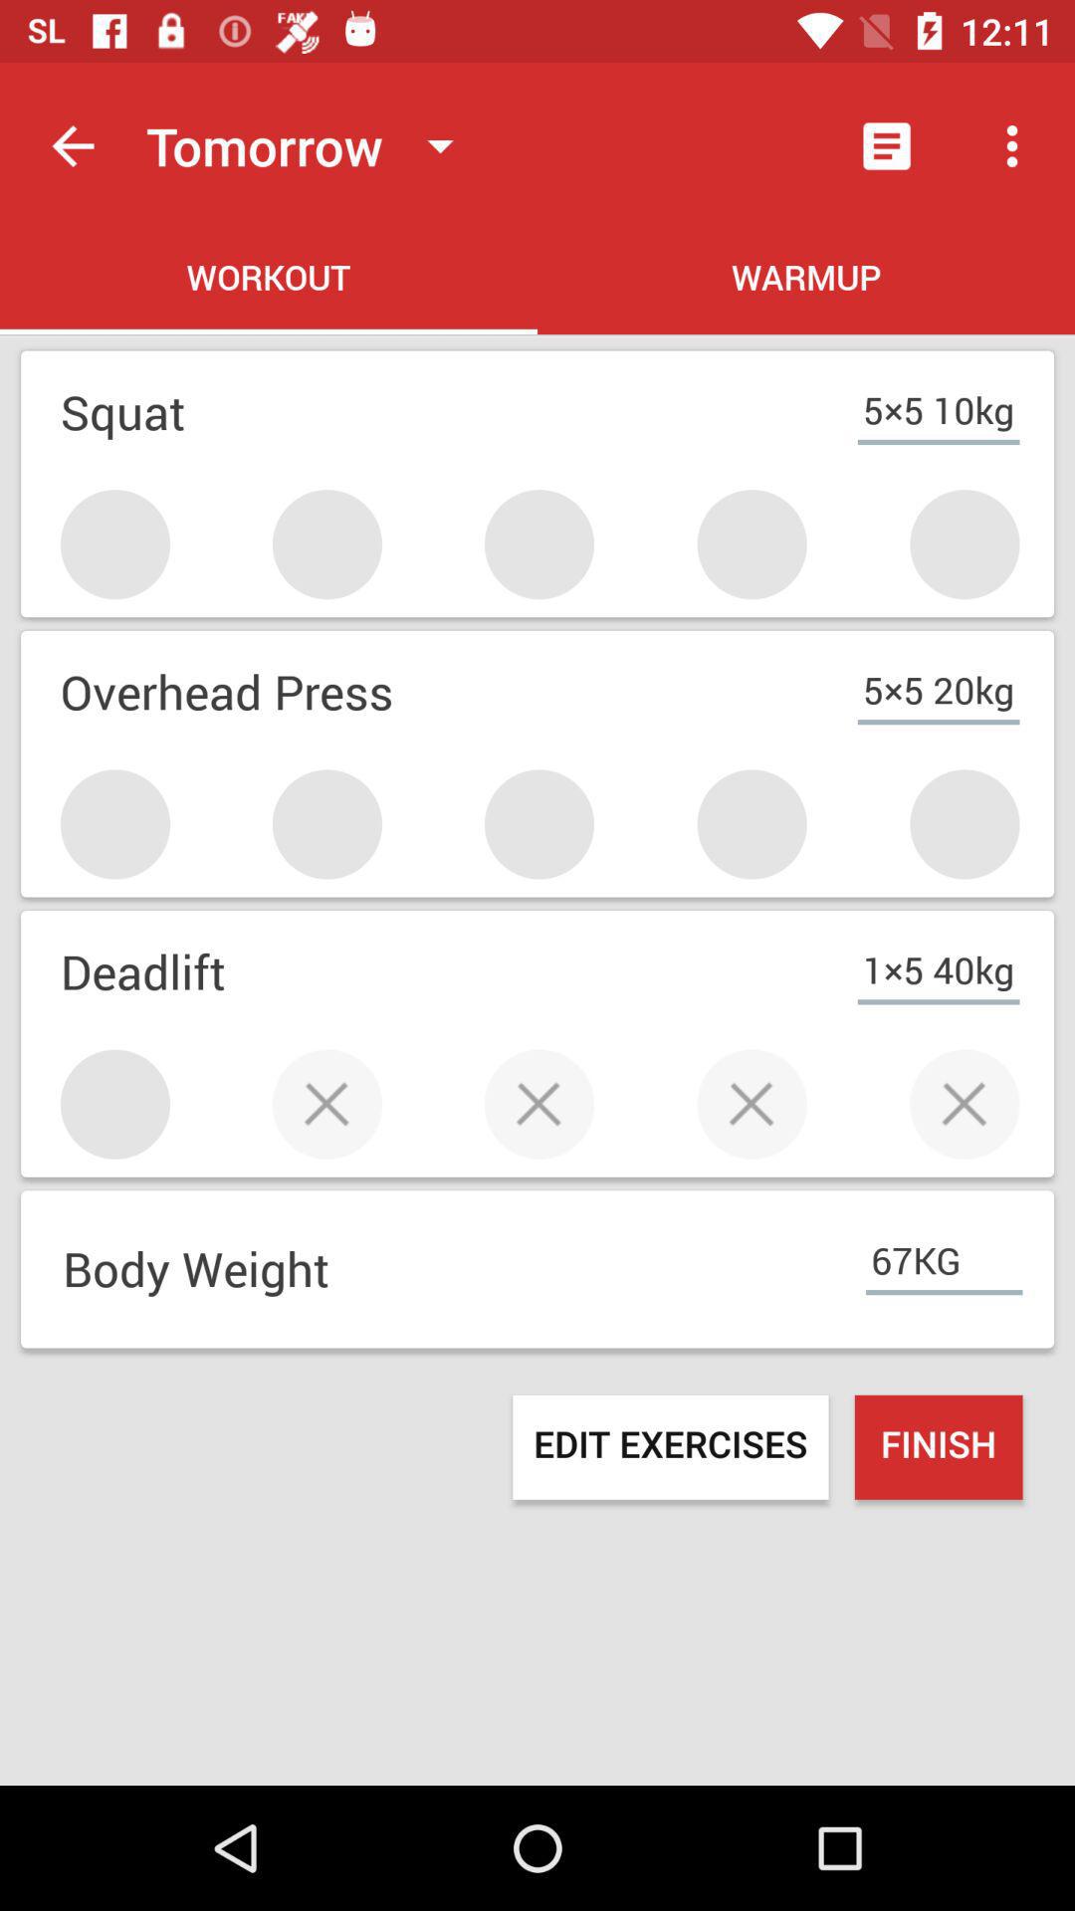 The image size is (1075, 1911). What do you see at coordinates (886, 145) in the screenshot?
I see `press the icon to the right of the tomorrow icon` at bounding box center [886, 145].